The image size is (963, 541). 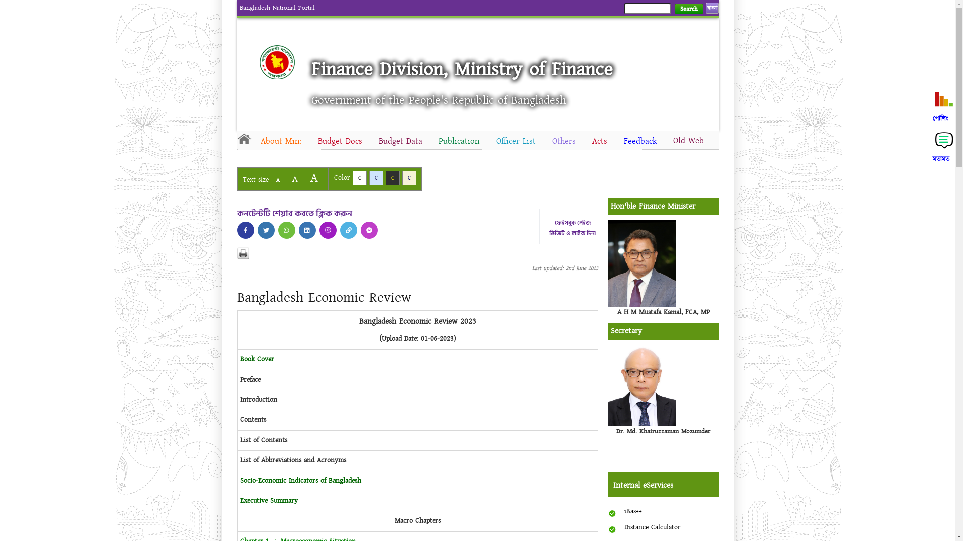 I want to click on List of Abbreviations and Acronyms, so click(x=293, y=460).